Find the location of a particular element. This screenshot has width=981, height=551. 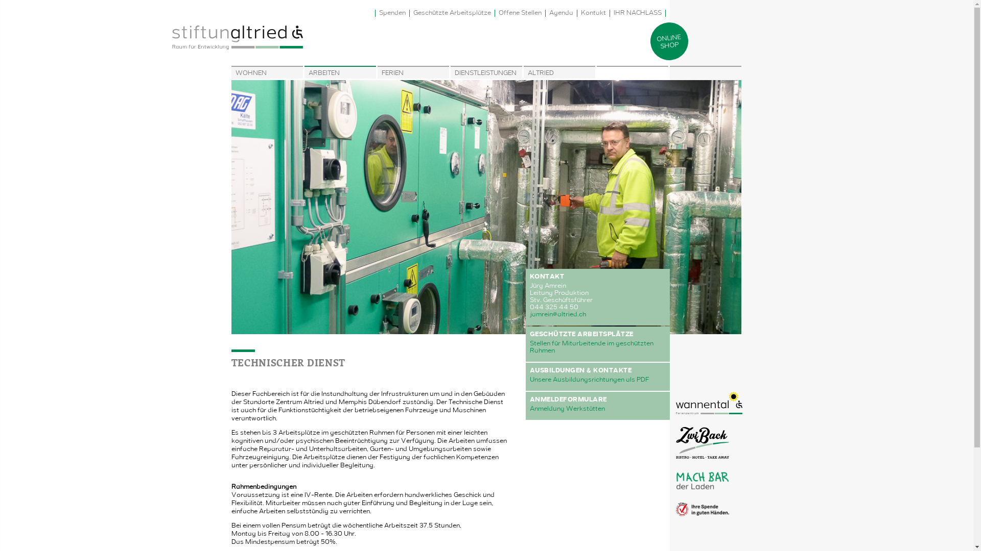

DIENSTLEISTUNGEN is located at coordinates (486, 73).